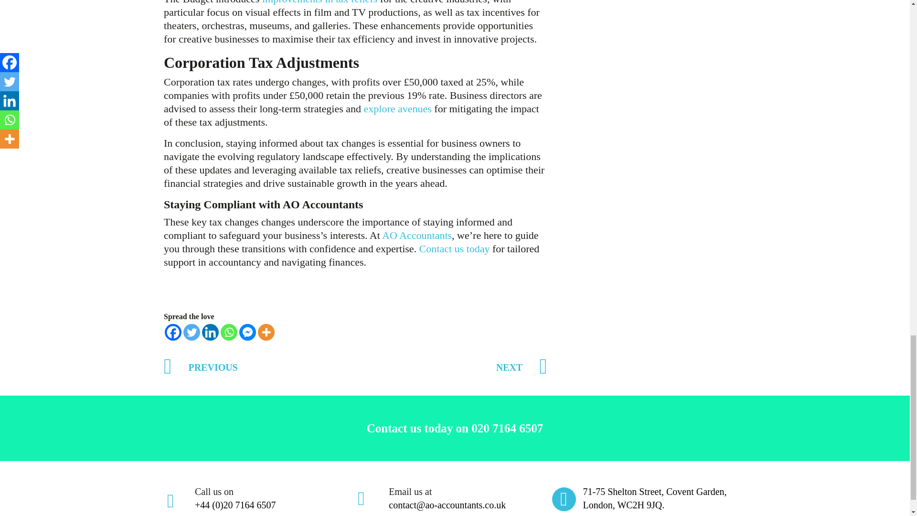 The width and height of the screenshot is (917, 516). I want to click on PREVIOUS, so click(201, 367).